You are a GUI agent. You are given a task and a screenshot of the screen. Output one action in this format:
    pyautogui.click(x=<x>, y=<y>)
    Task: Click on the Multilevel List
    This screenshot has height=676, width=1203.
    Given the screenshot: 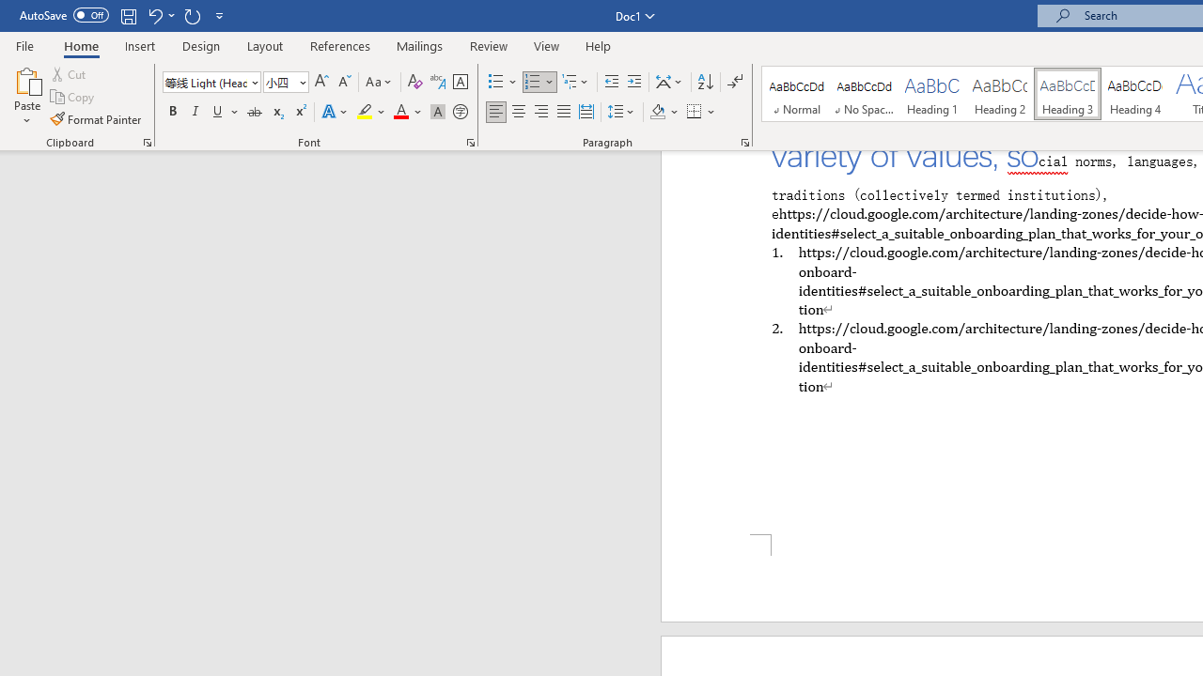 What is the action you would take?
    pyautogui.click(x=576, y=83)
    